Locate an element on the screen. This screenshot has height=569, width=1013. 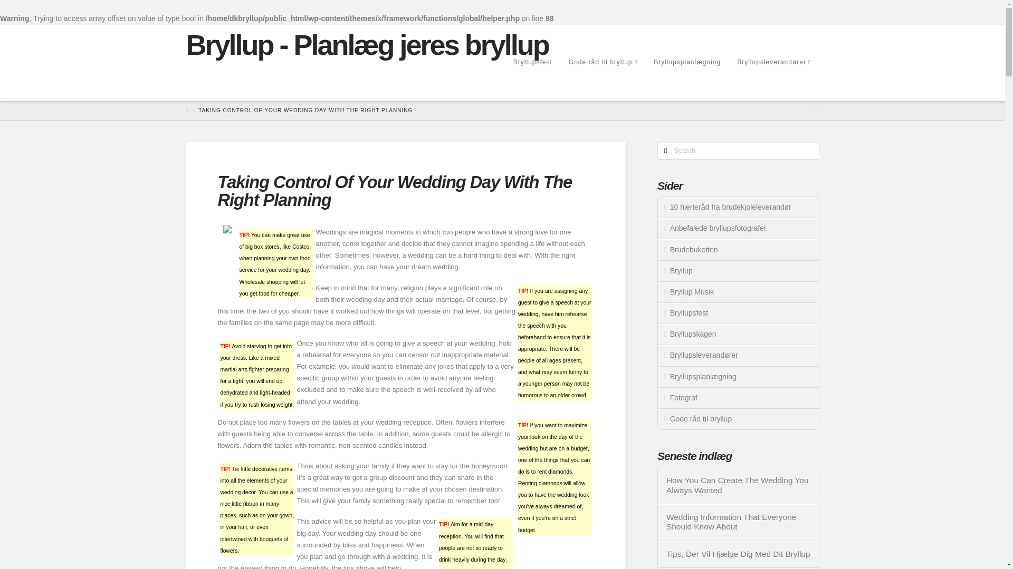
Endnu en WordPress-blog is located at coordinates (366, 45).